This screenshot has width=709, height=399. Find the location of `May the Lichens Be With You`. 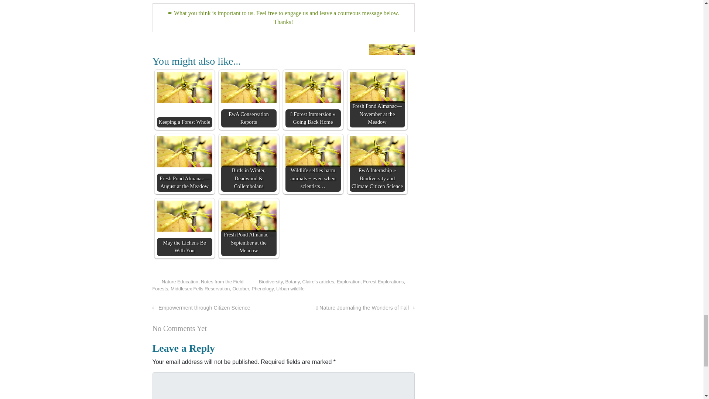

May the Lichens Be With You is located at coordinates (184, 216).